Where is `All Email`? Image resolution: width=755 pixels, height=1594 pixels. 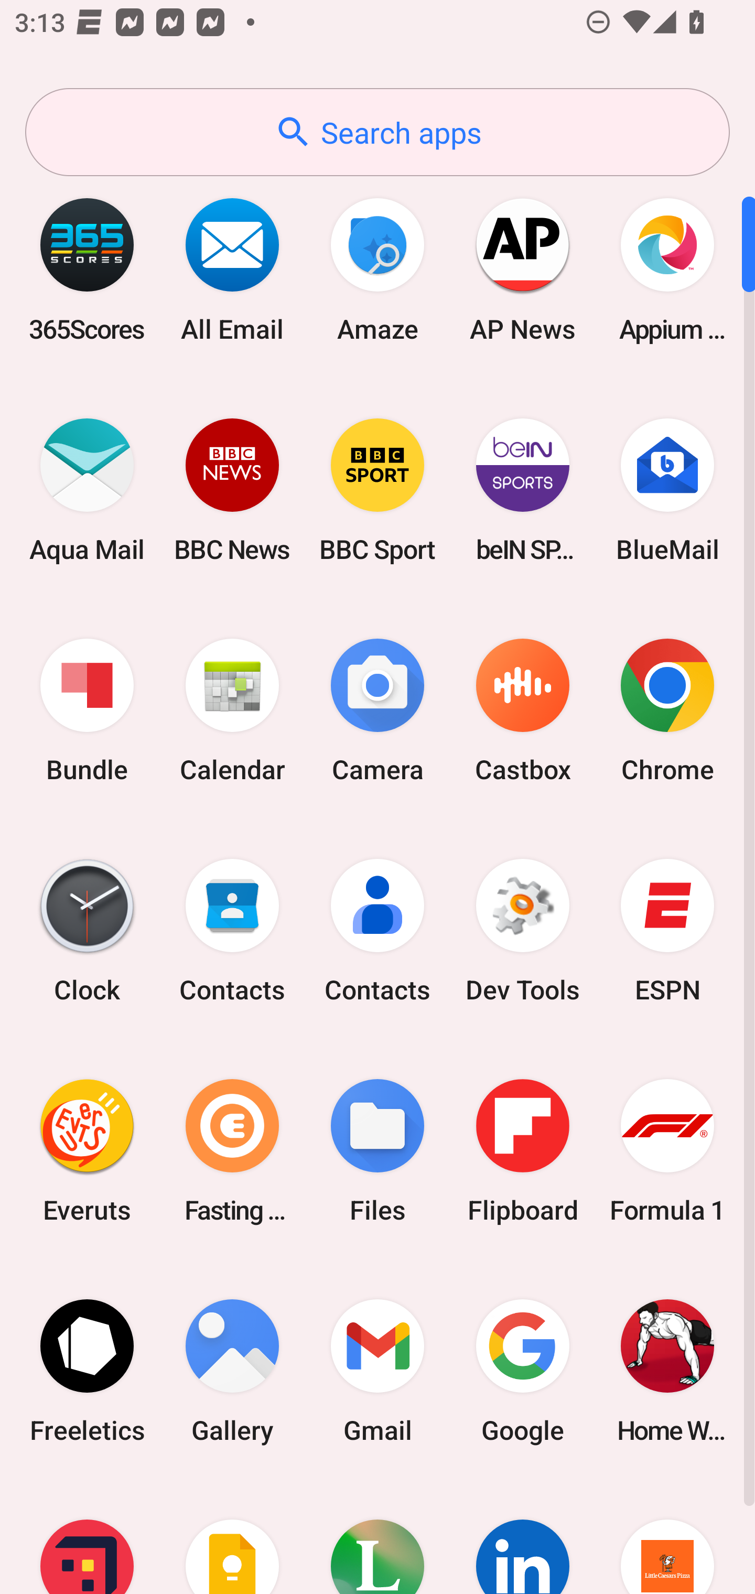 All Email is located at coordinates (232, 270).